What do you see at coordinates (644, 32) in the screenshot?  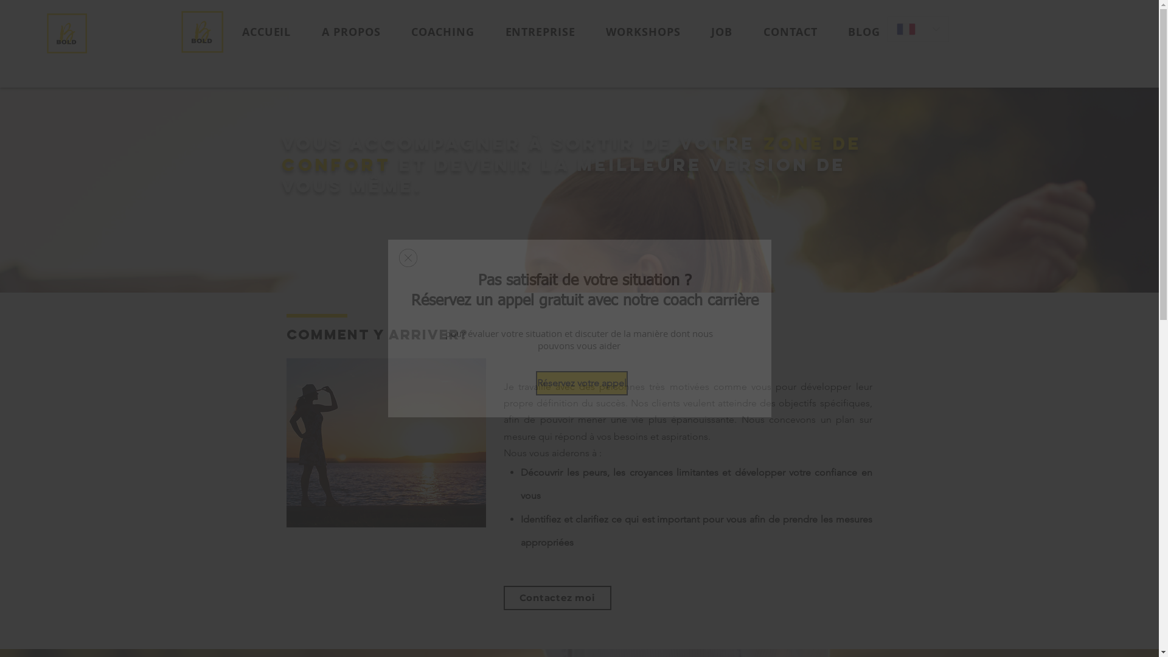 I see `WORKSHOPS` at bounding box center [644, 32].